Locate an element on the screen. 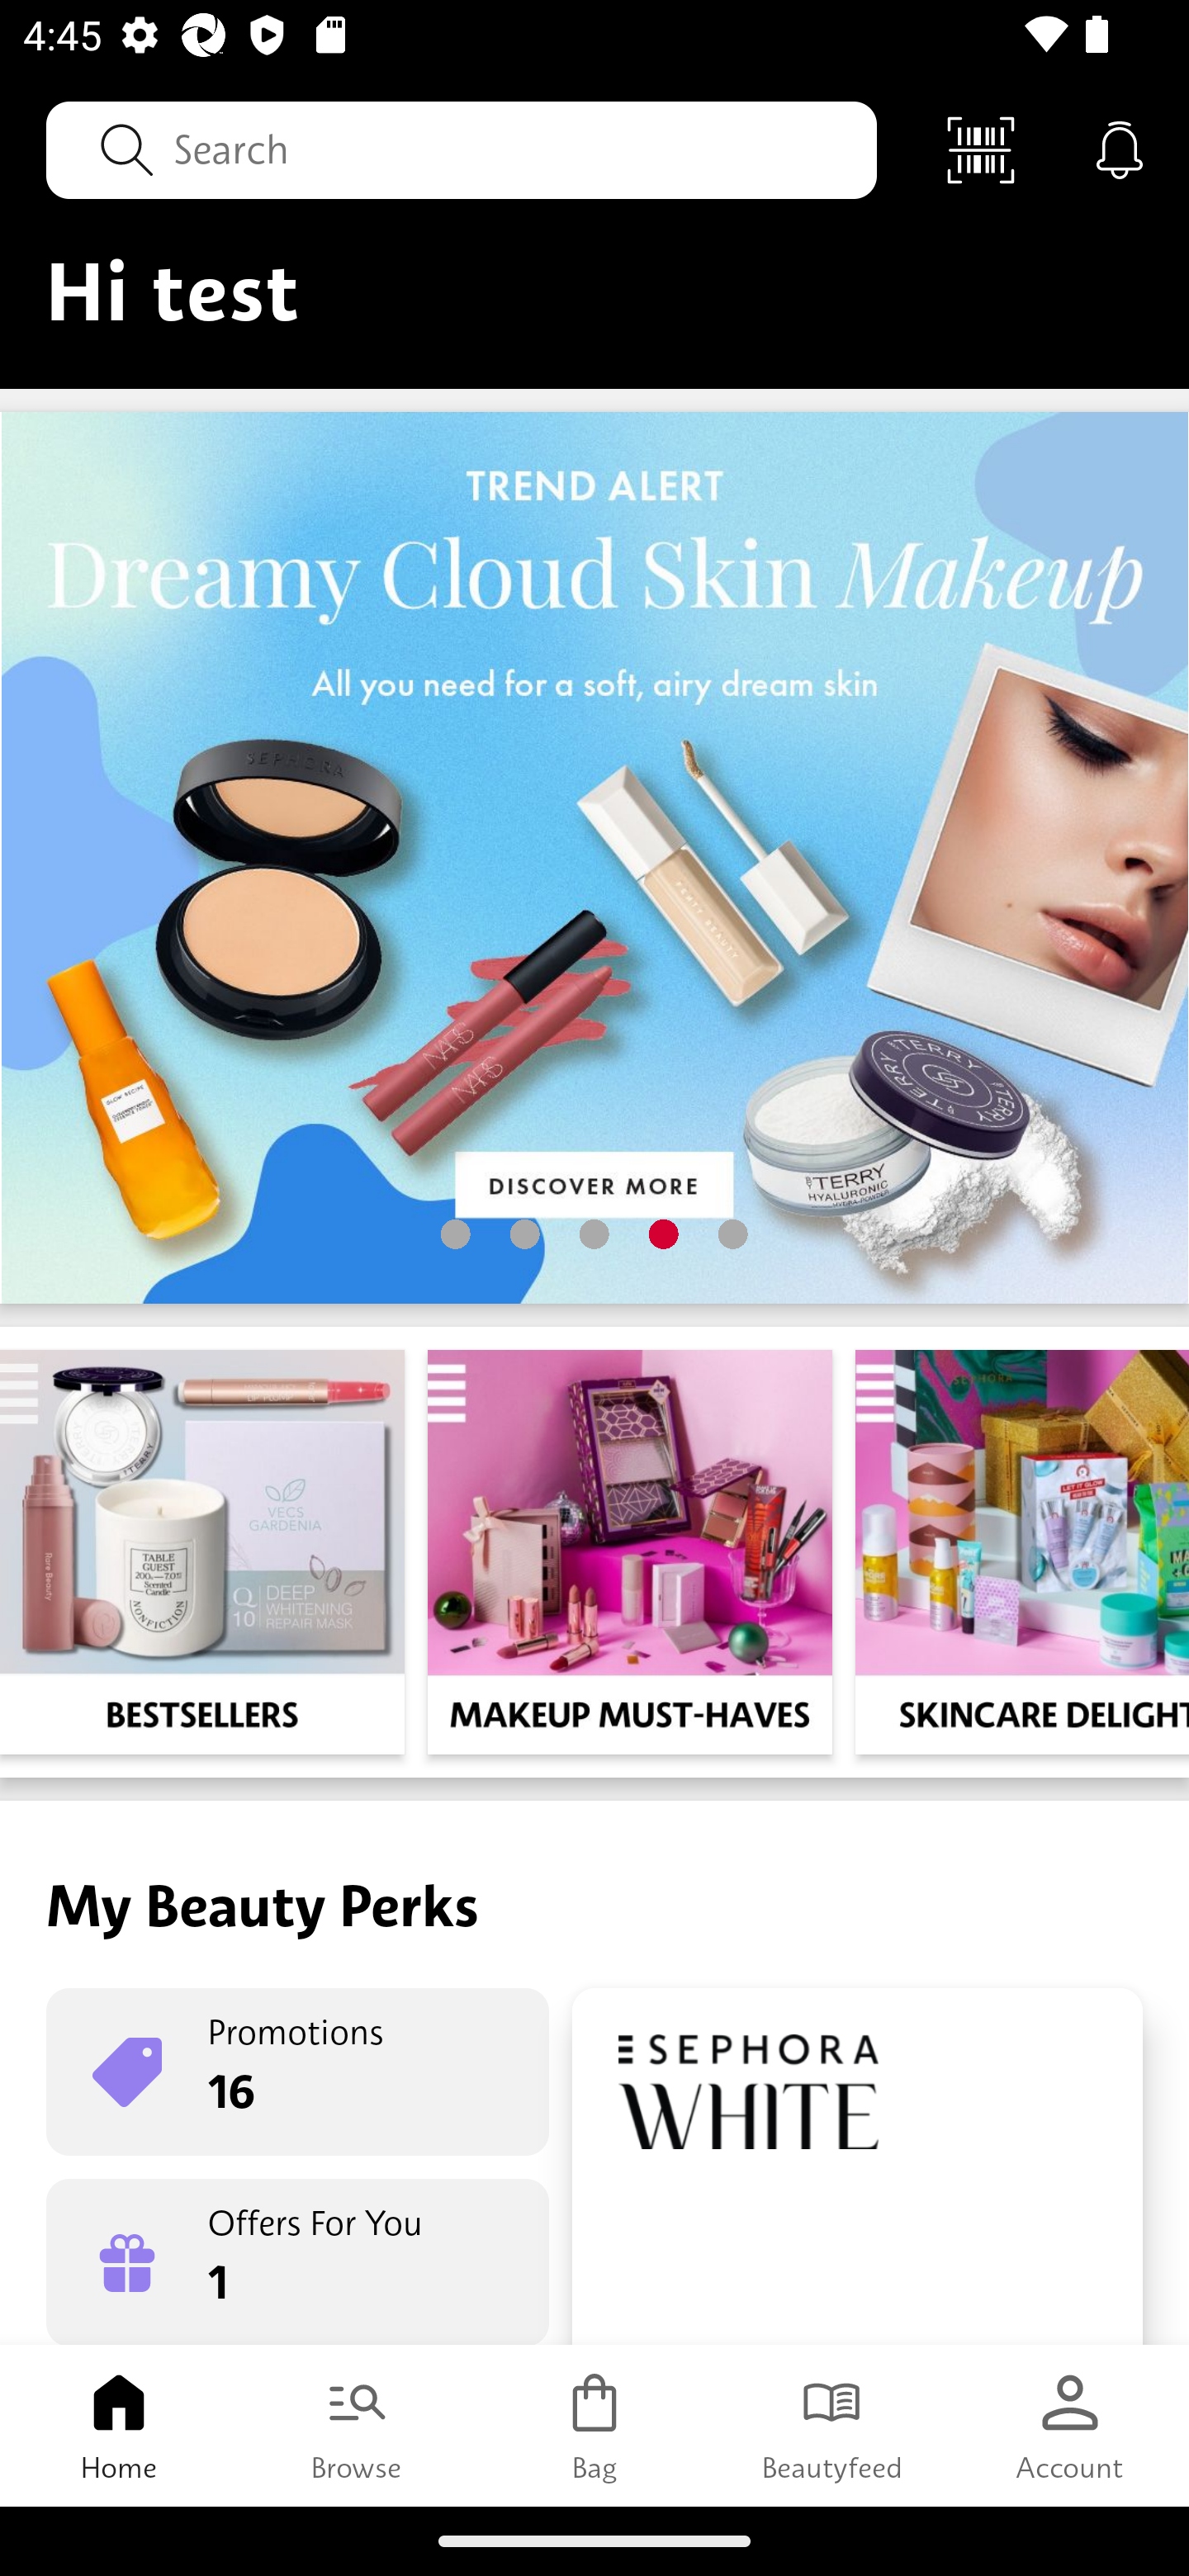 The height and width of the screenshot is (2576, 1189). Search is located at coordinates (462, 149).